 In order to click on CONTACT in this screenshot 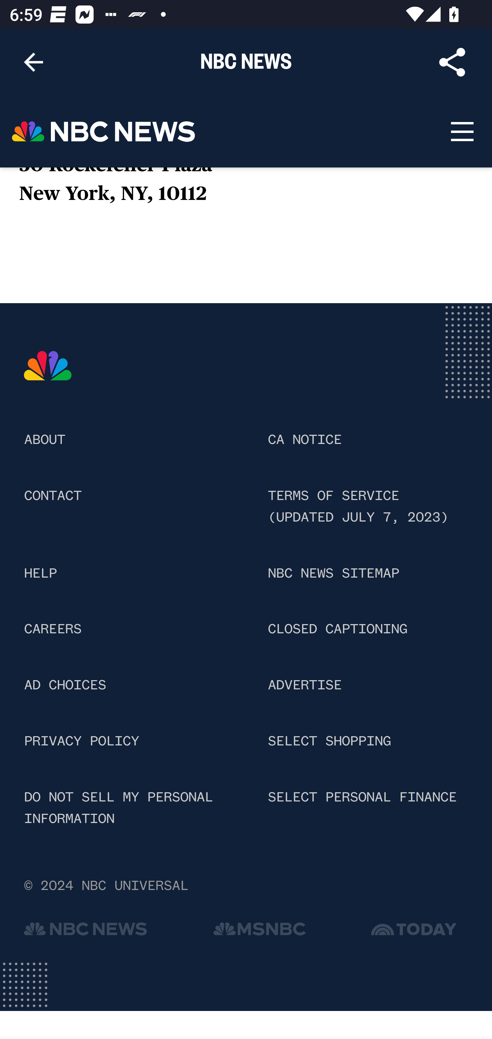, I will do `click(53, 496)`.